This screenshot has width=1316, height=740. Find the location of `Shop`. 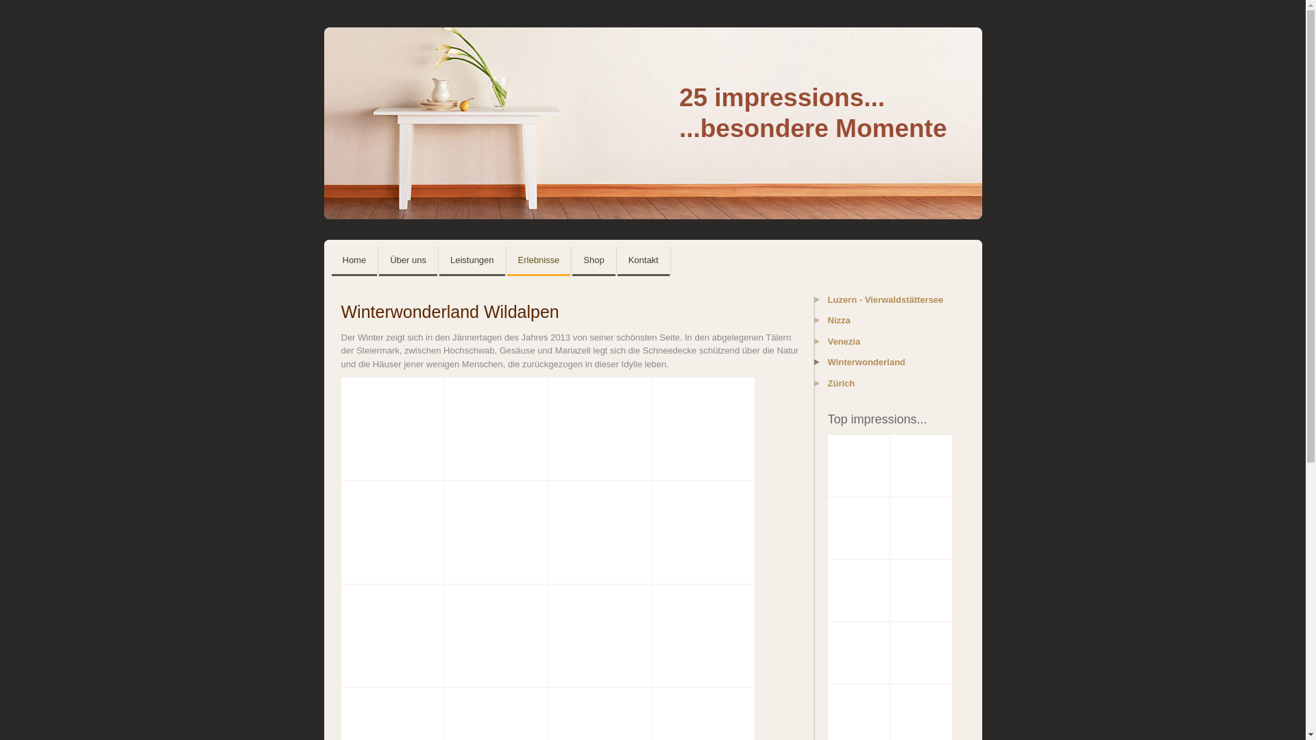

Shop is located at coordinates (594, 262).